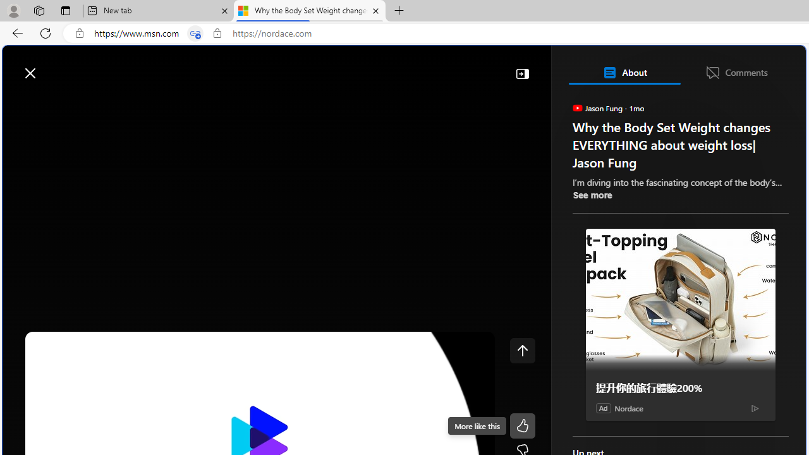 The image size is (809, 455). Describe the element at coordinates (576, 107) in the screenshot. I see `Jason Fung` at that location.